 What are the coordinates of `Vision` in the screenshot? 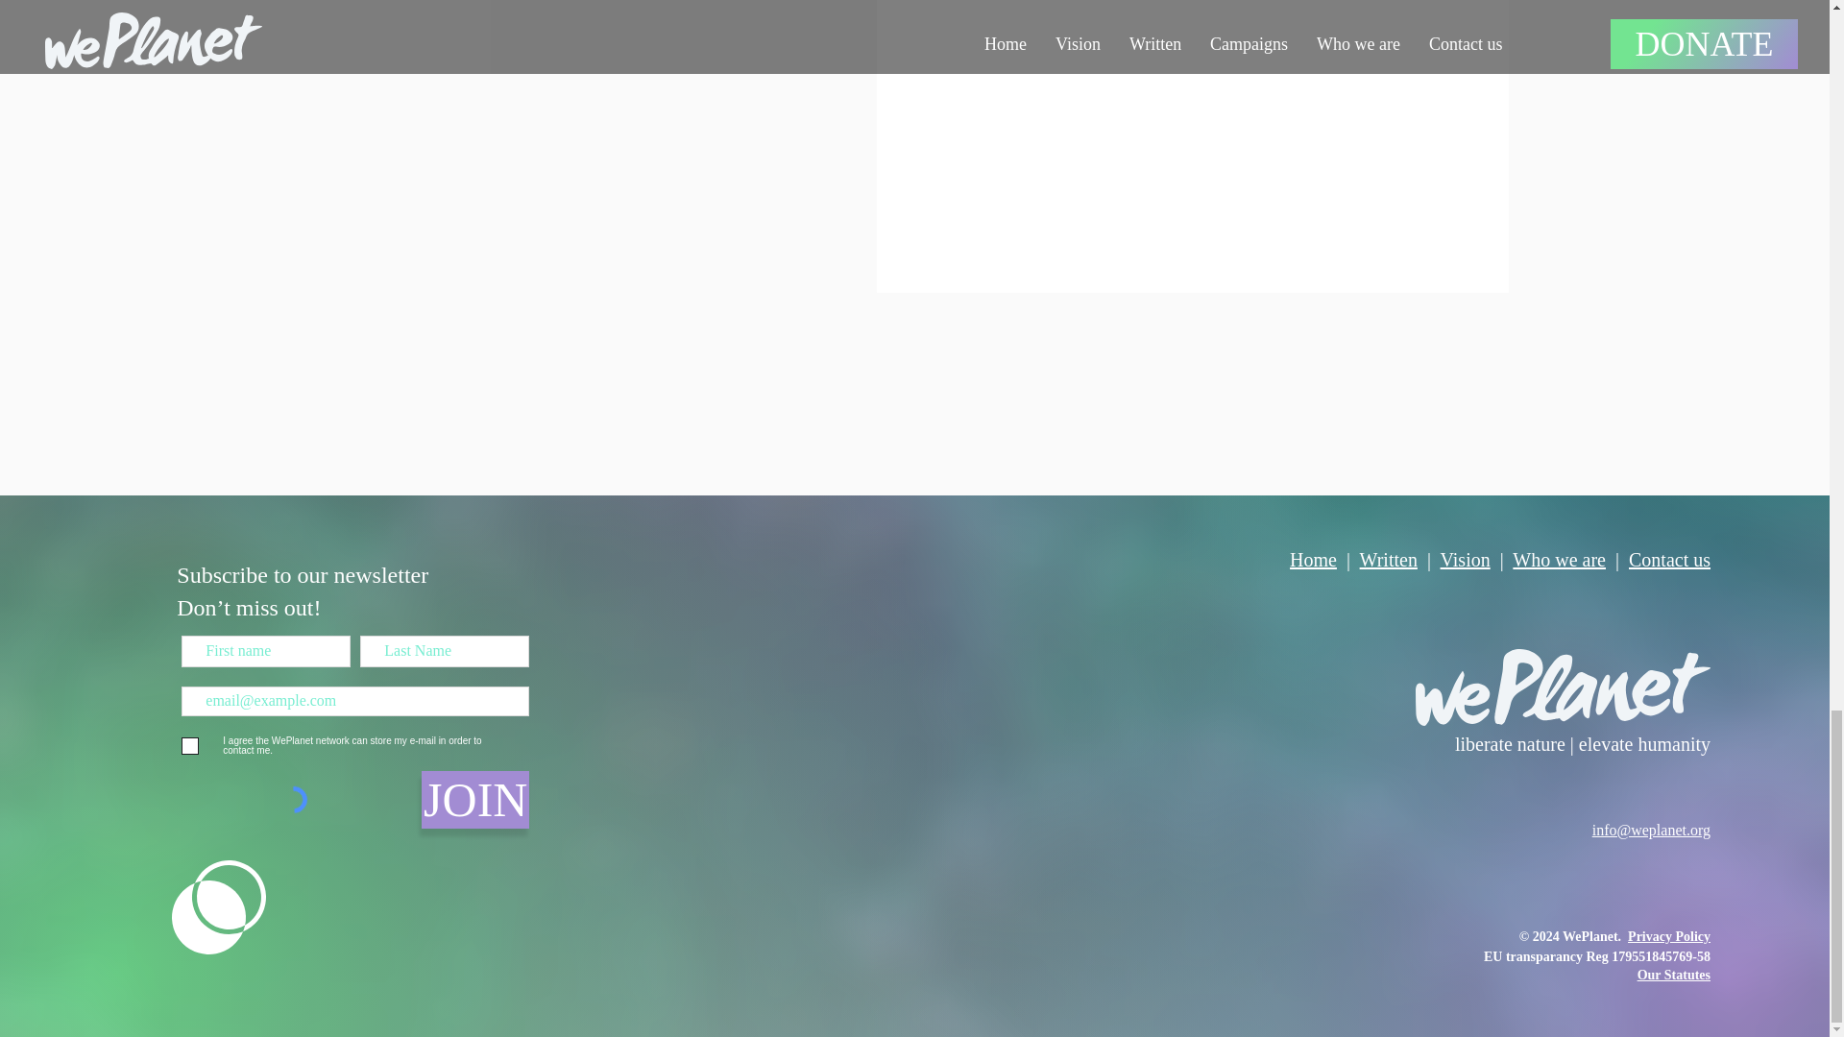 It's located at (1465, 560).